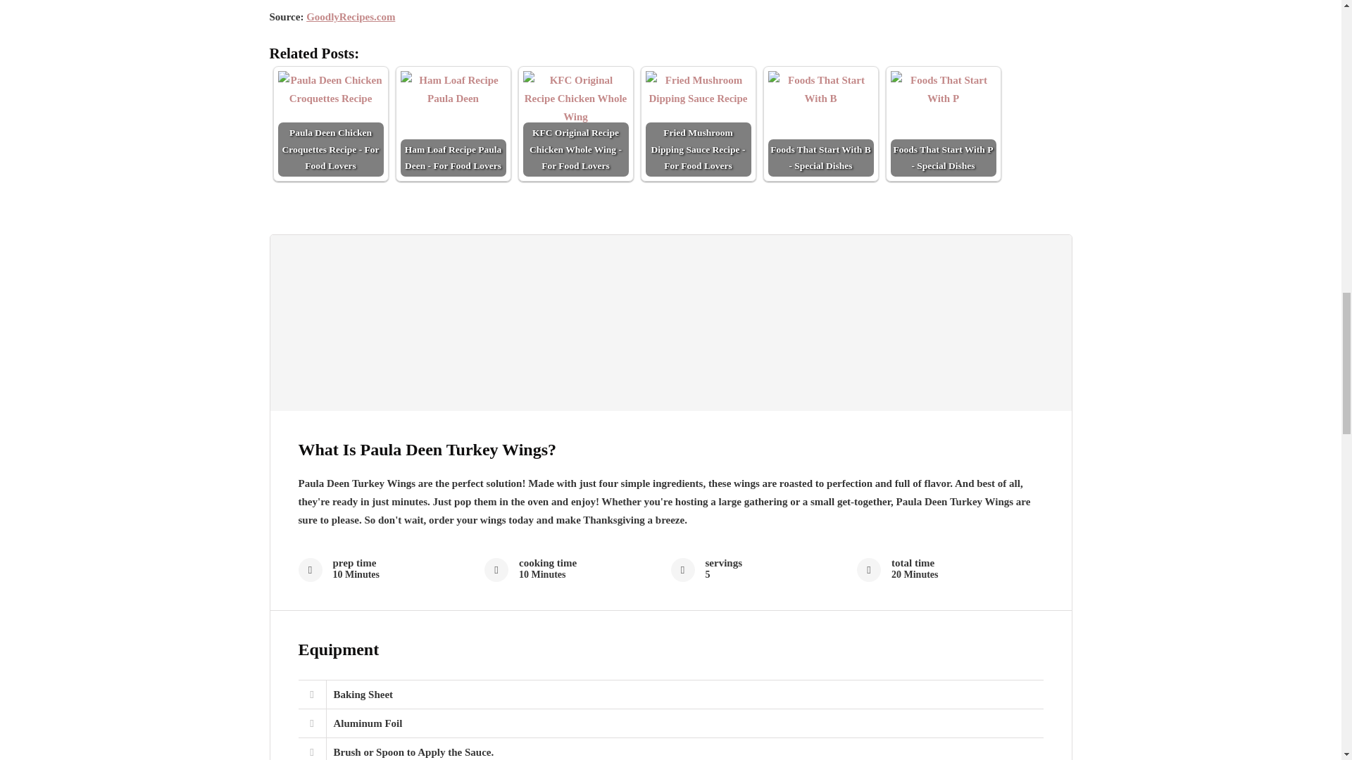 The height and width of the screenshot is (760, 1352). I want to click on Ham Loaf Recipe Paula Deen - For Food Lovers, so click(453, 90).